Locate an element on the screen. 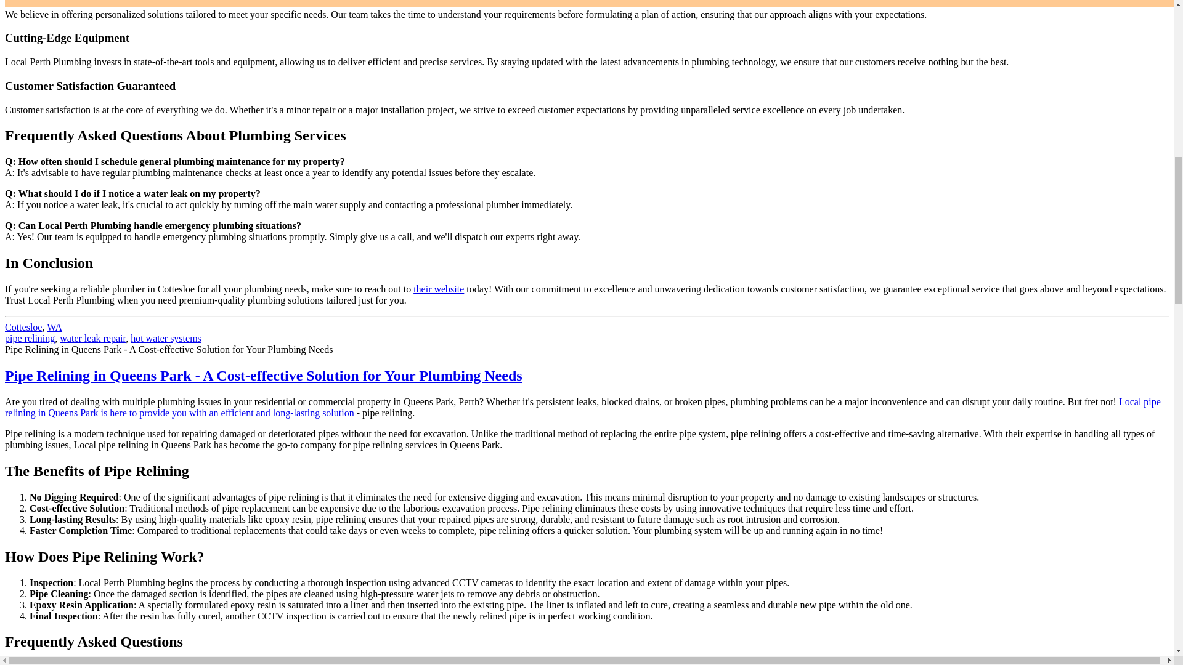 The height and width of the screenshot is (665, 1183). WA is located at coordinates (54, 327).